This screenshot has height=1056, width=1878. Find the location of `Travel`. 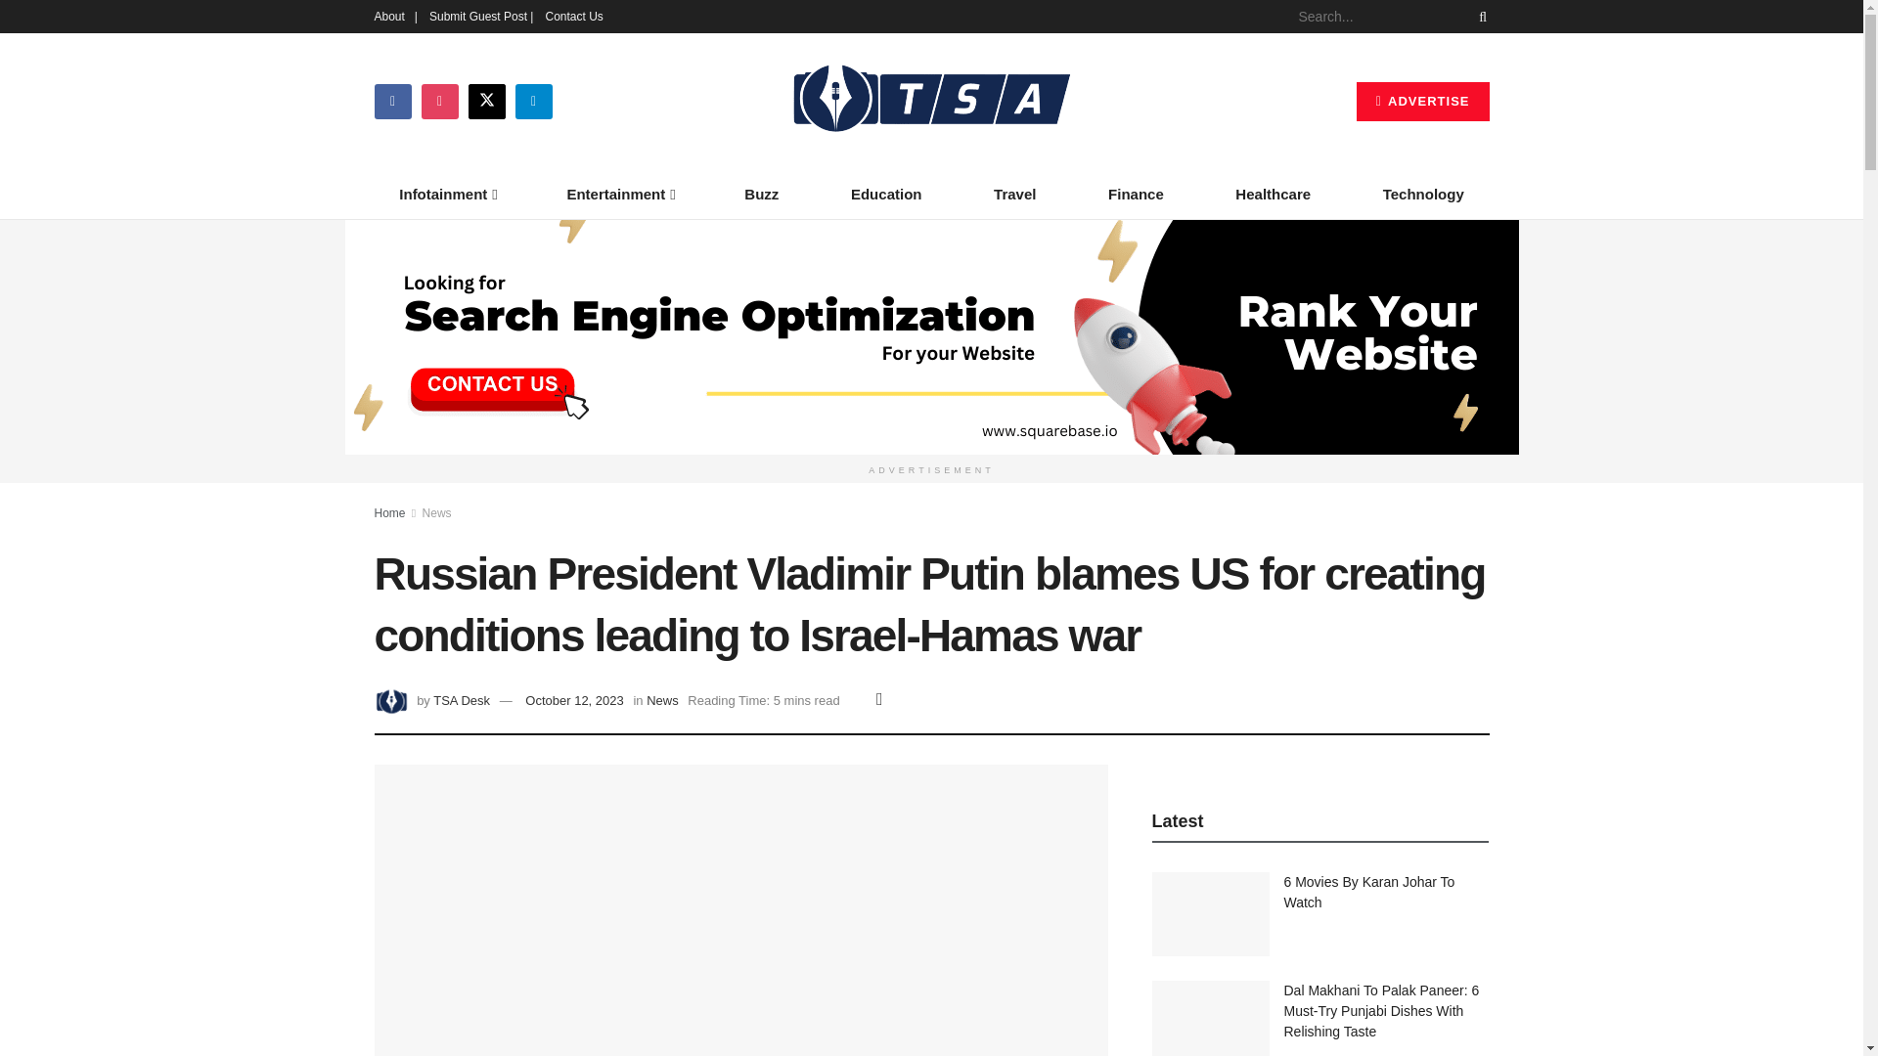

Travel is located at coordinates (1014, 194).